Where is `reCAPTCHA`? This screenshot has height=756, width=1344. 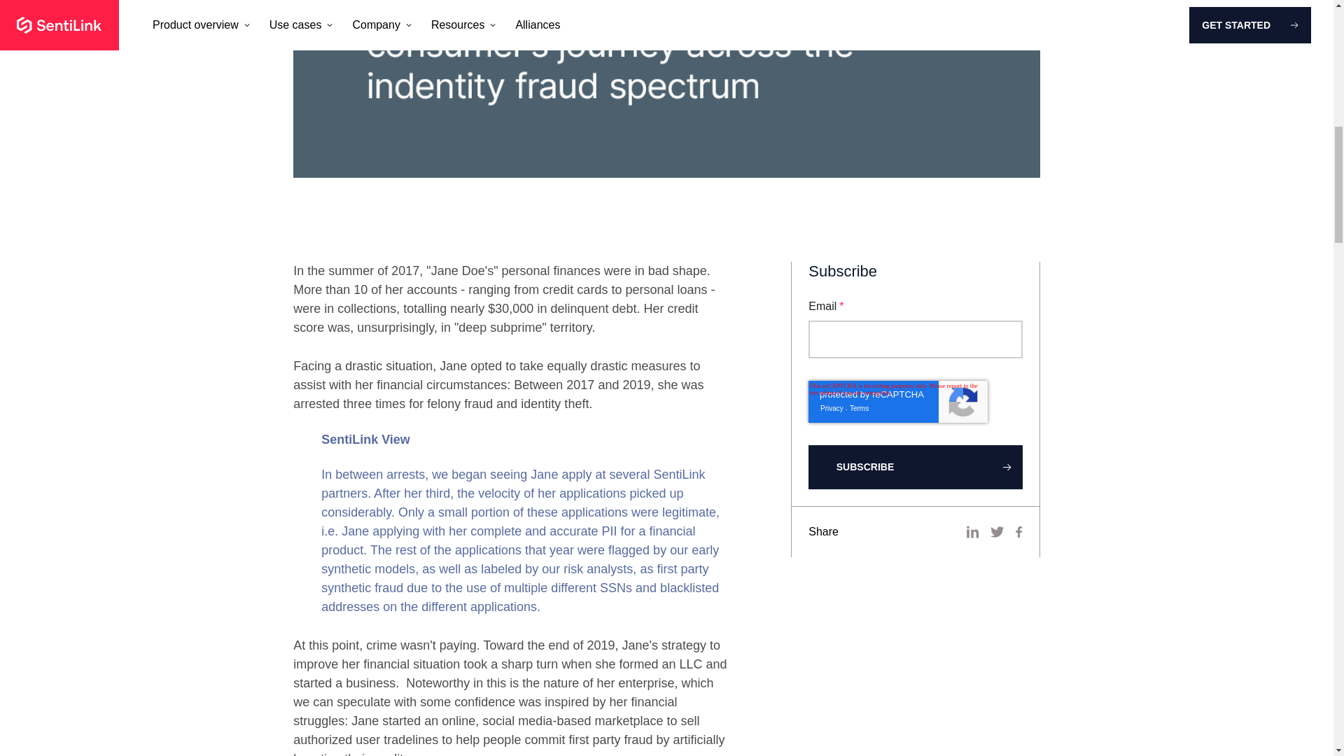 reCAPTCHA is located at coordinates (898, 402).